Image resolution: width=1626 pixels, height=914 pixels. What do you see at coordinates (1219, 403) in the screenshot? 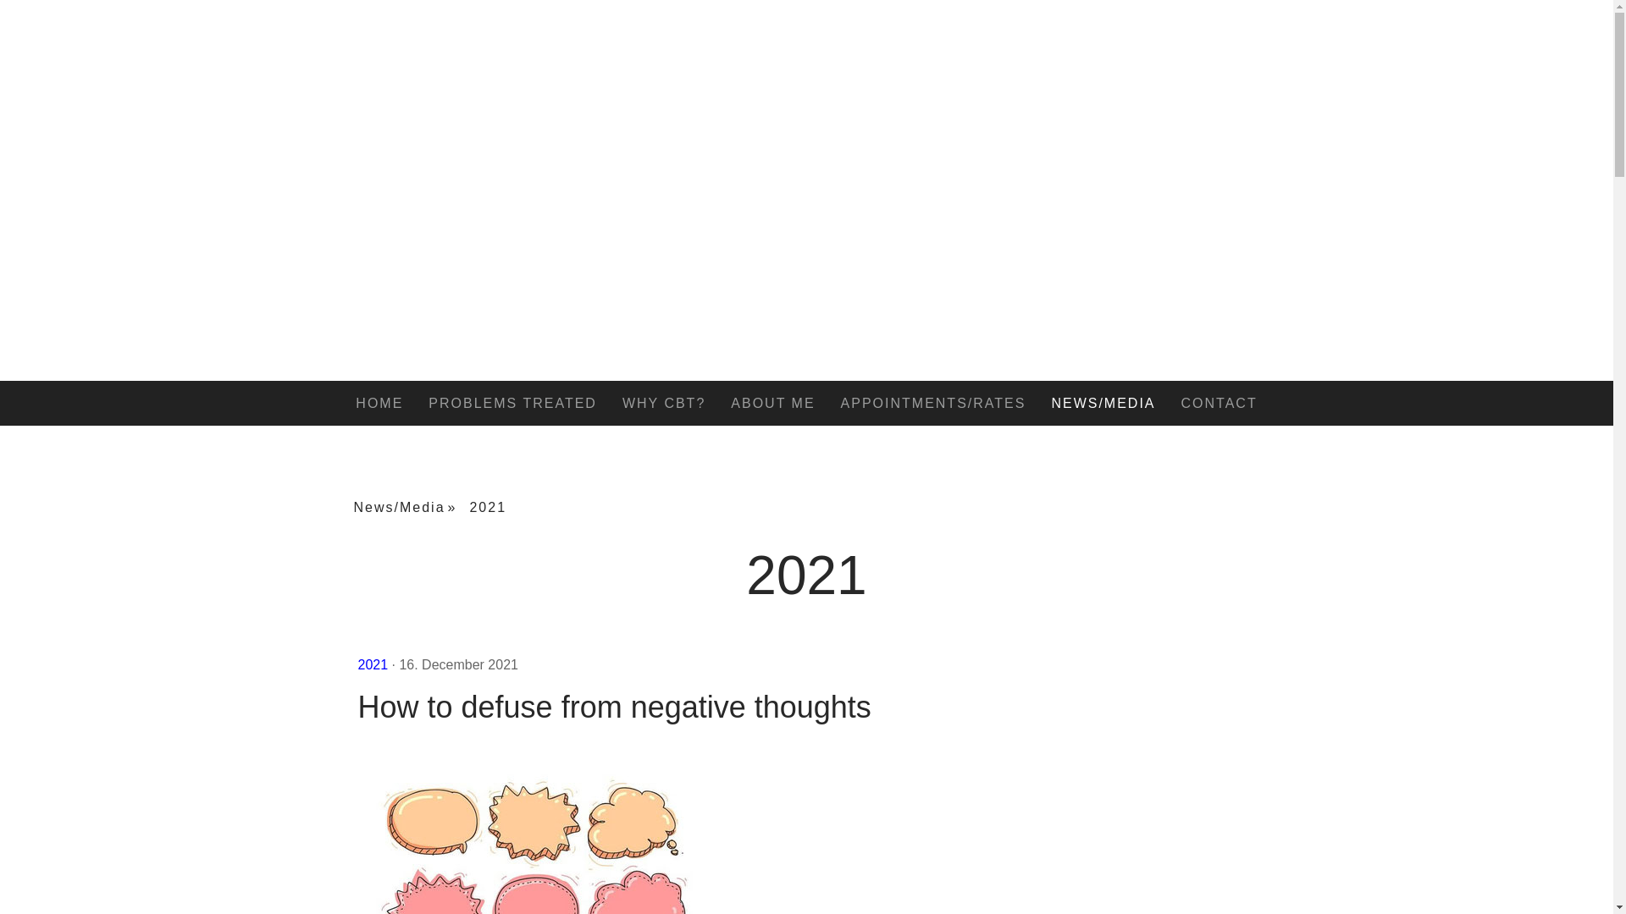
I see `CONTACT` at bounding box center [1219, 403].